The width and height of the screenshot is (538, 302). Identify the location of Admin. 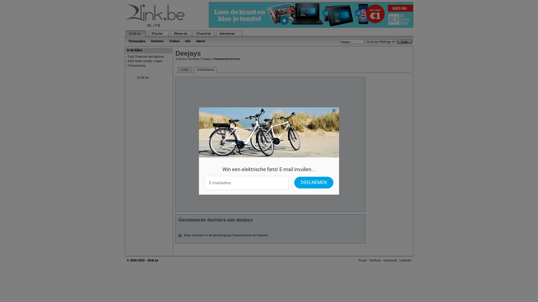
(201, 41).